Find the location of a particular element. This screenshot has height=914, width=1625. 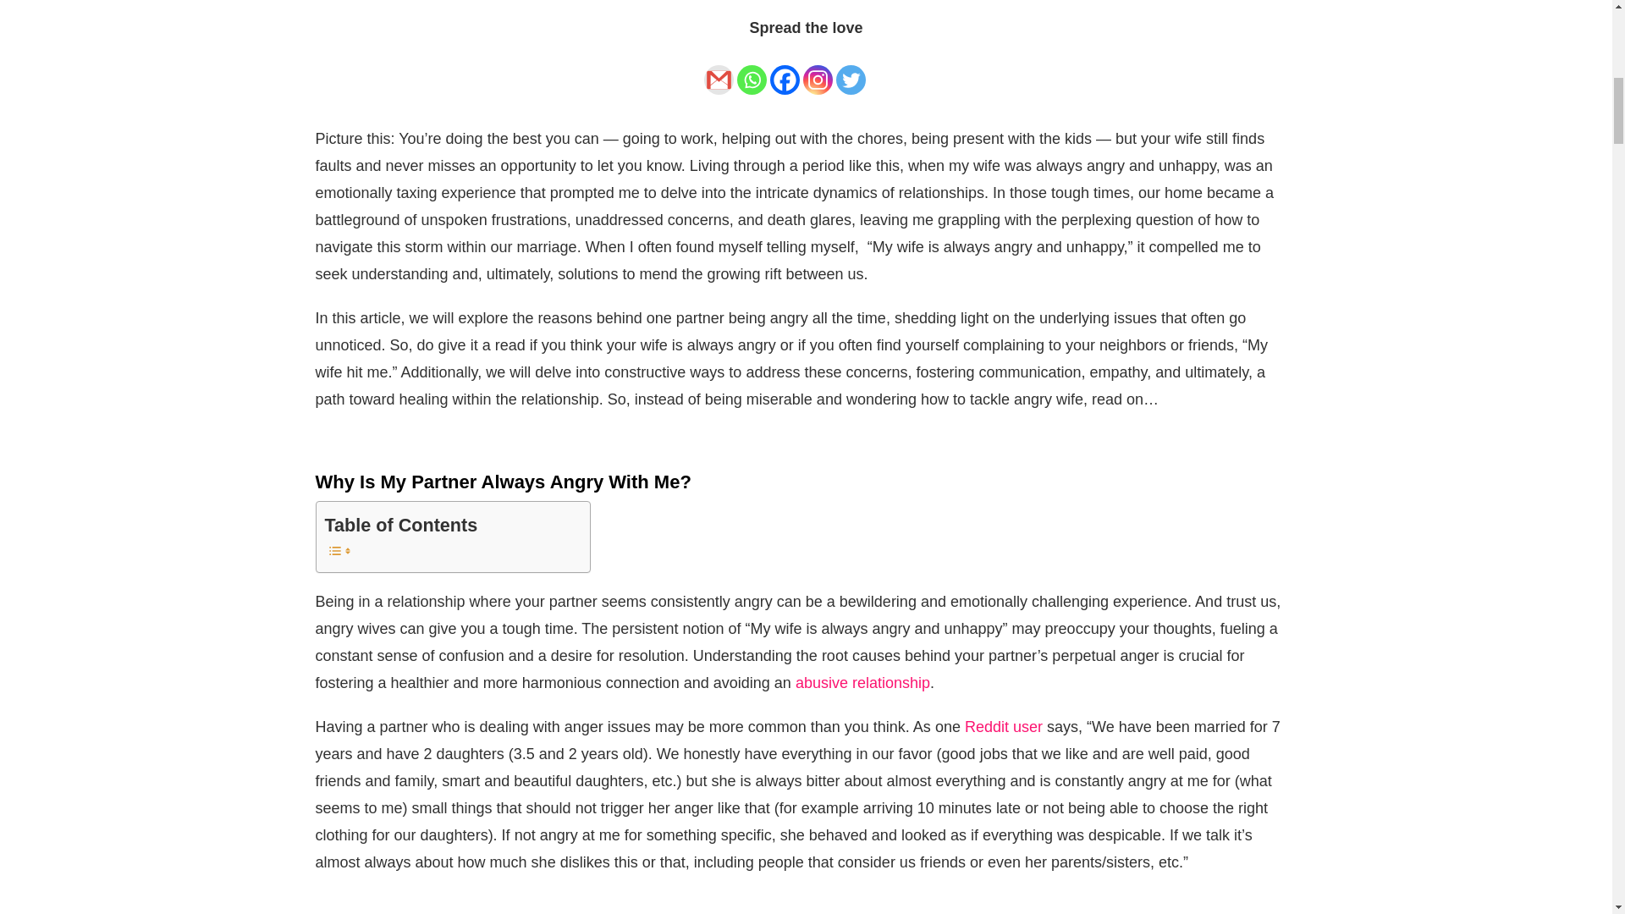

Google Gmail is located at coordinates (719, 69).